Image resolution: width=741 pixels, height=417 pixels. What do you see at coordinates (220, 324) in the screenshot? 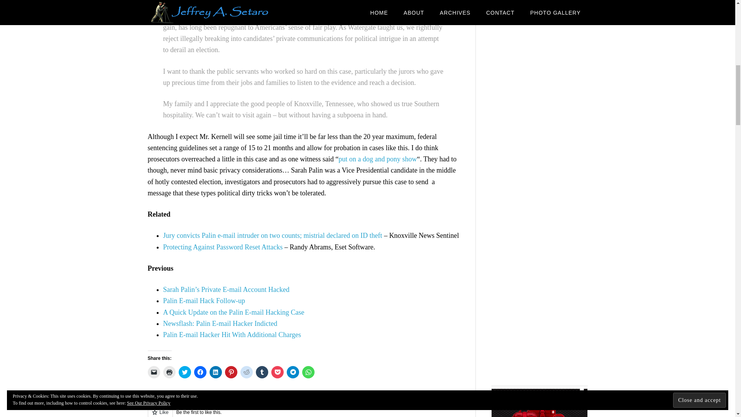
I see `Newsflash: Palin E-mail Hacker Indicted` at bounding box center [220, 324].